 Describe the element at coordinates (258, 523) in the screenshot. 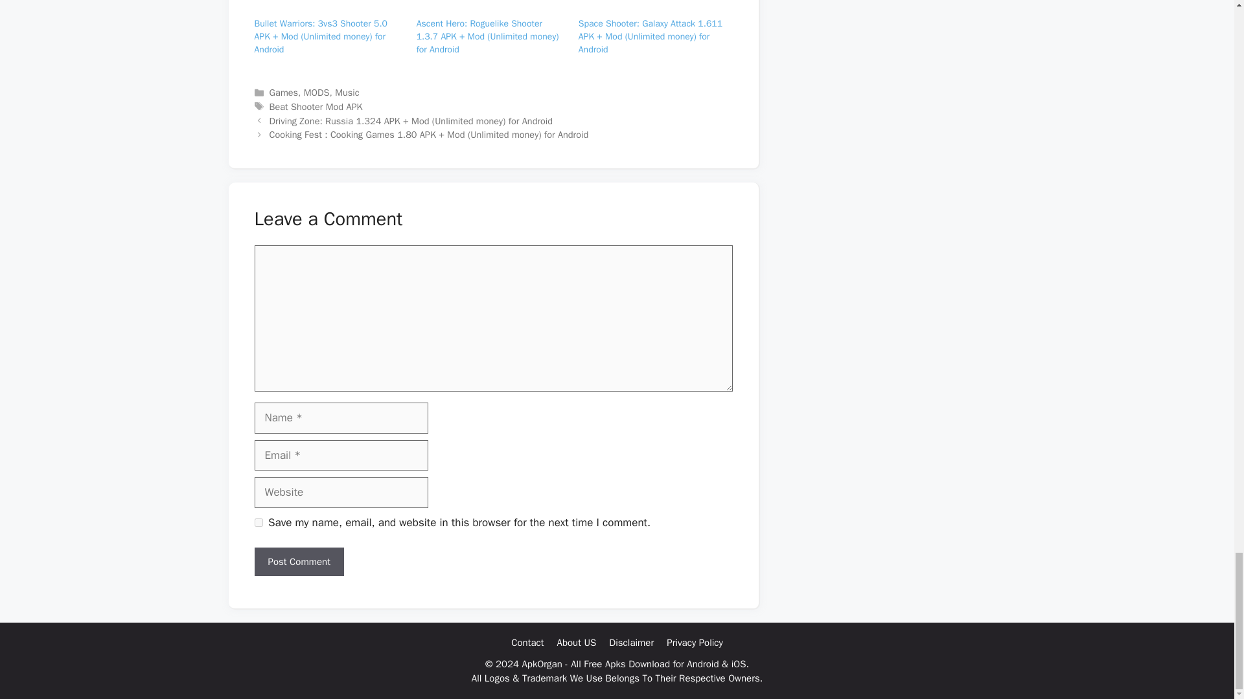

I see `yes` at that location.